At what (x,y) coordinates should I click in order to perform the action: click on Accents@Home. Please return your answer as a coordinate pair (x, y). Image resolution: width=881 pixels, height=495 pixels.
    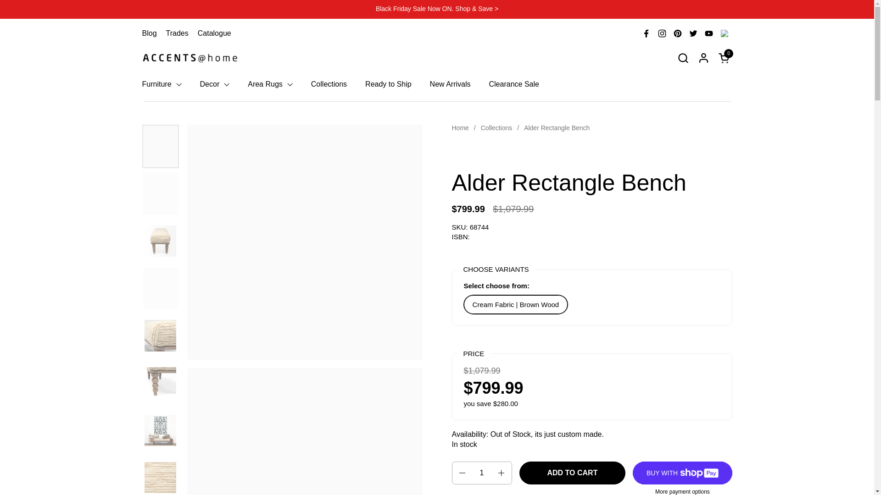
    Looking at the image, I should click on (191, 58).